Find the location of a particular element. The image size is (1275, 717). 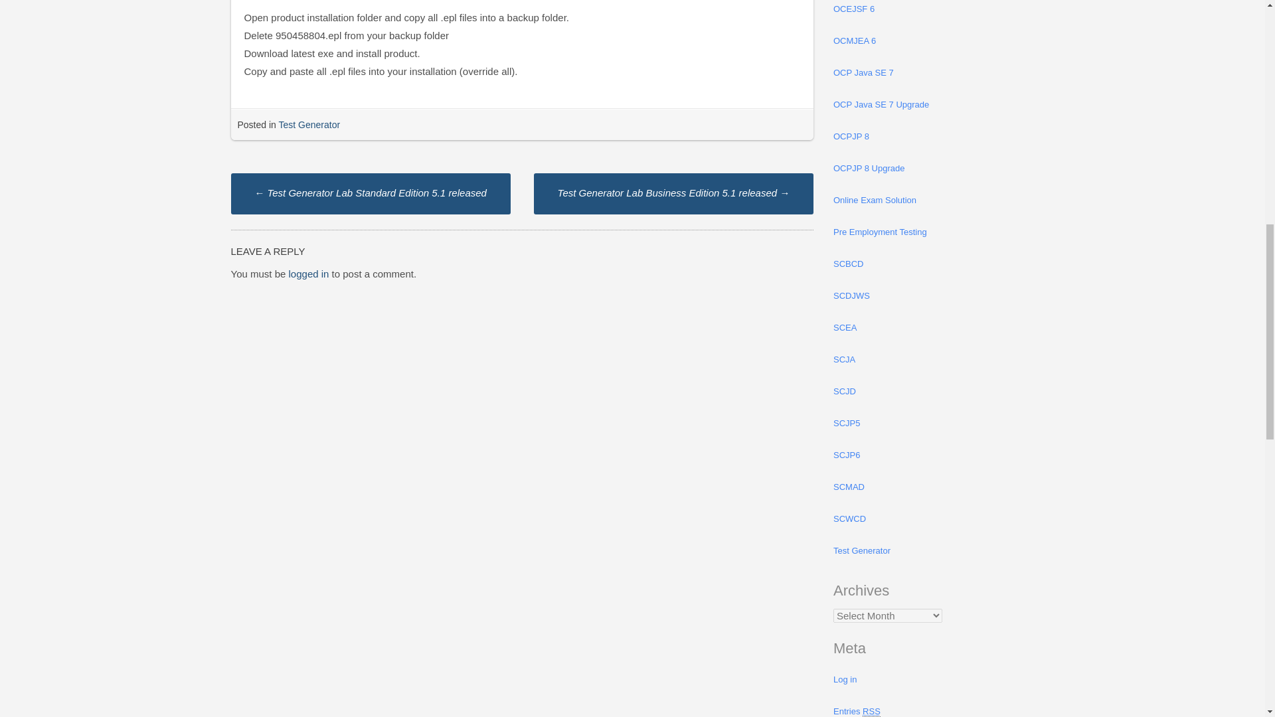

OCPJP 8 Upgrade is located at coordinates (924, 169).